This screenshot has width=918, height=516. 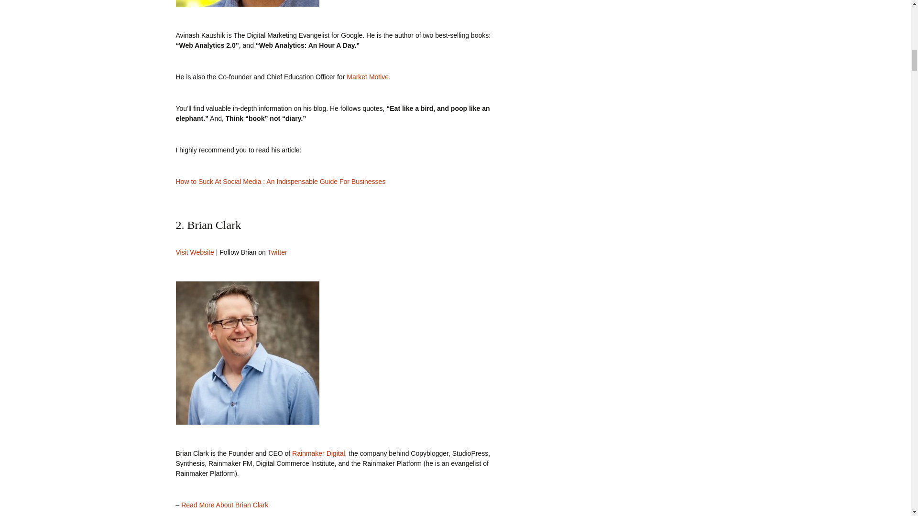 I want to click on Visit Website, so click(x=195, y=252).